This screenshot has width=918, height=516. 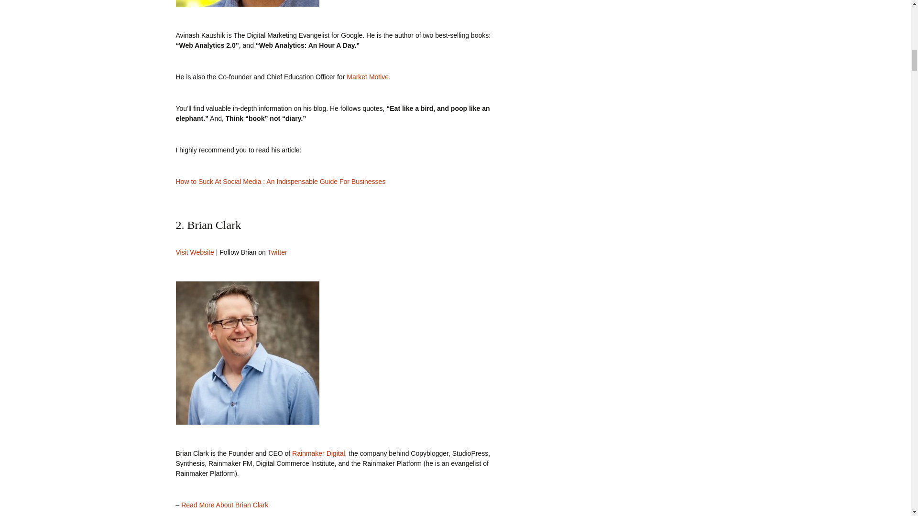 I want to click on Visit Website, so click(x=195, y=252).